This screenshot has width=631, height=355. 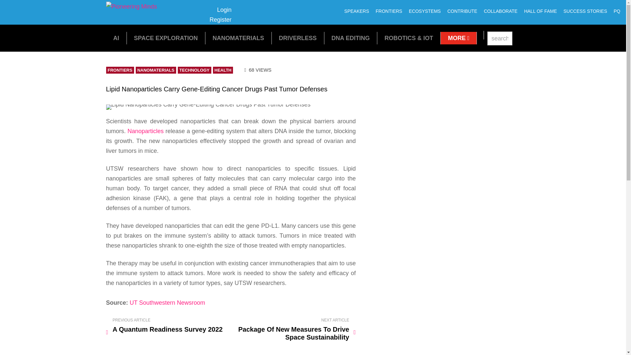 What do you see at coordinates (540, 11) in the screenshot?
I see `HALL OF FAME` at bounding box center [540, 11].